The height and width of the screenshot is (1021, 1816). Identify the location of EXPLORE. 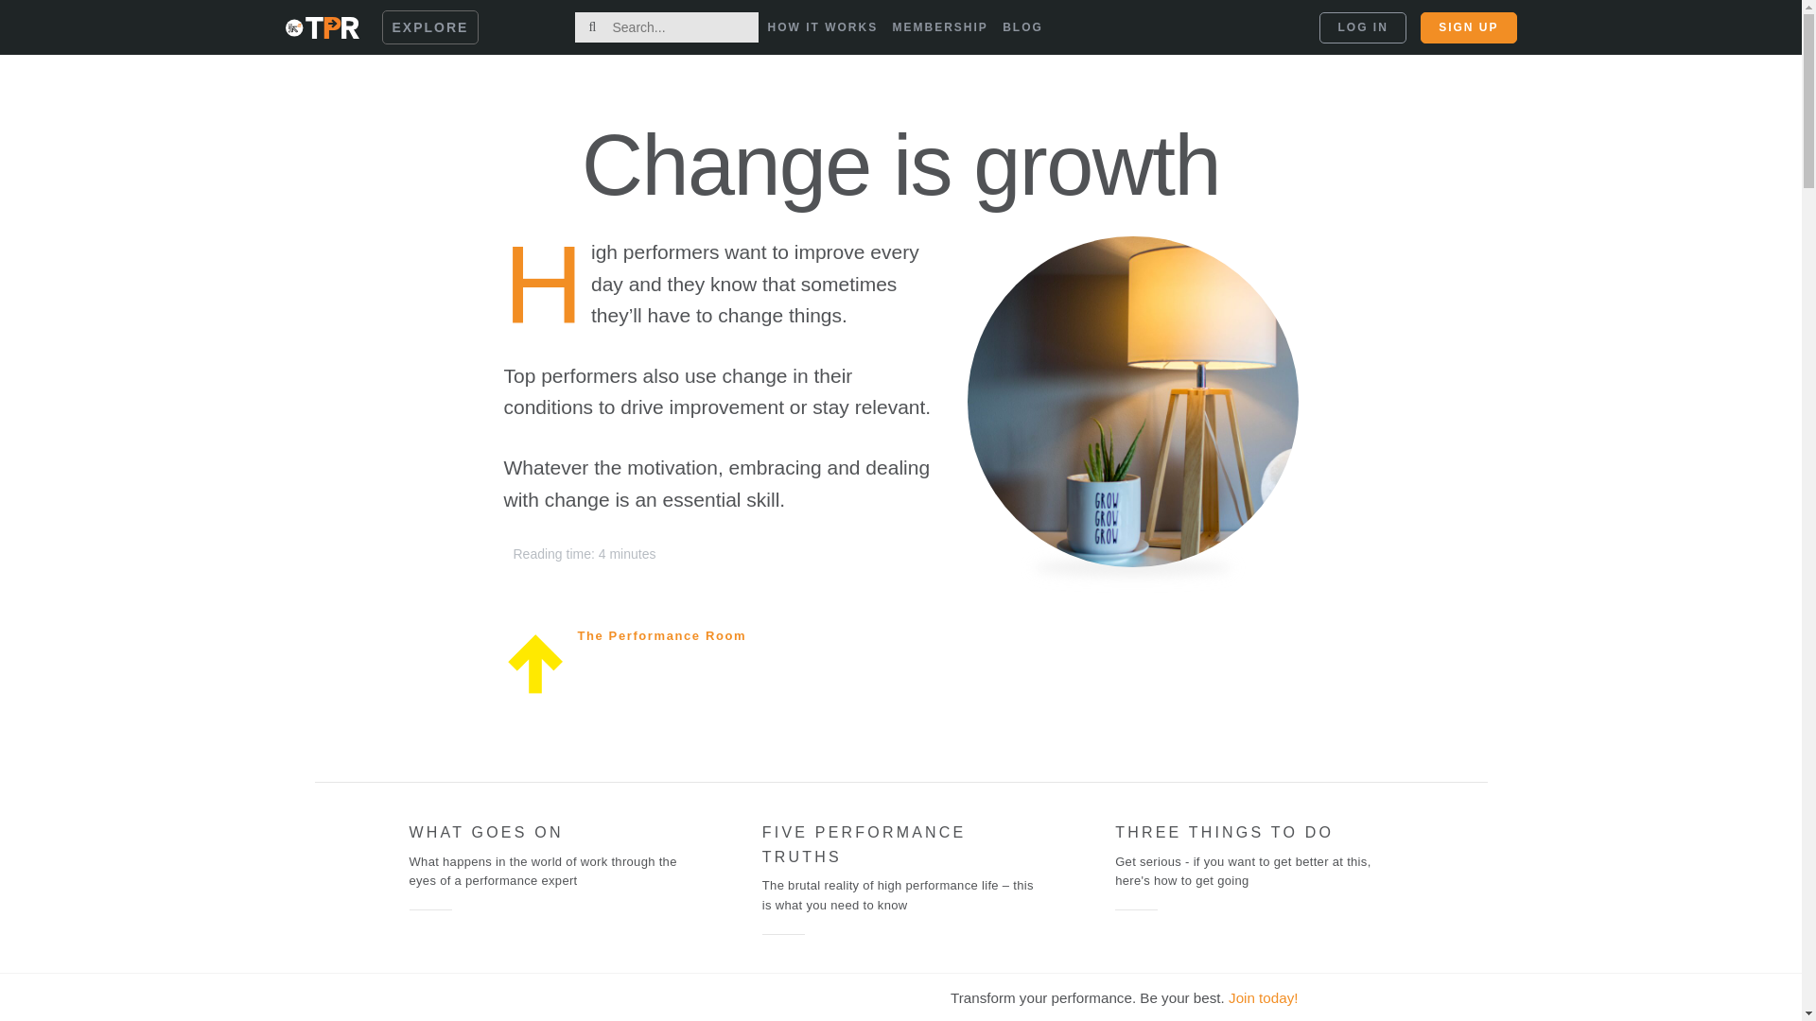
(429, 26).